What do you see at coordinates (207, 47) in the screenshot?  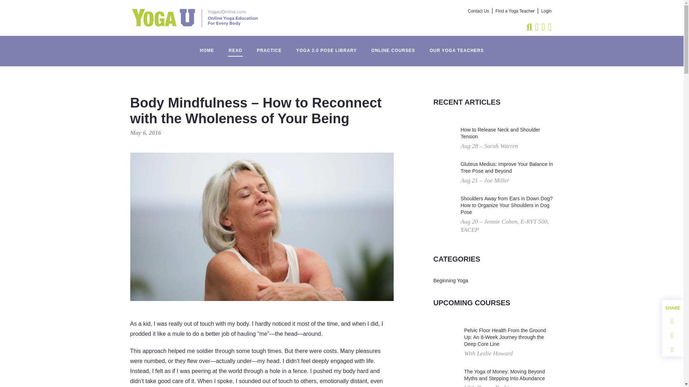 I see `HOME` at bounding box center [207, 47].